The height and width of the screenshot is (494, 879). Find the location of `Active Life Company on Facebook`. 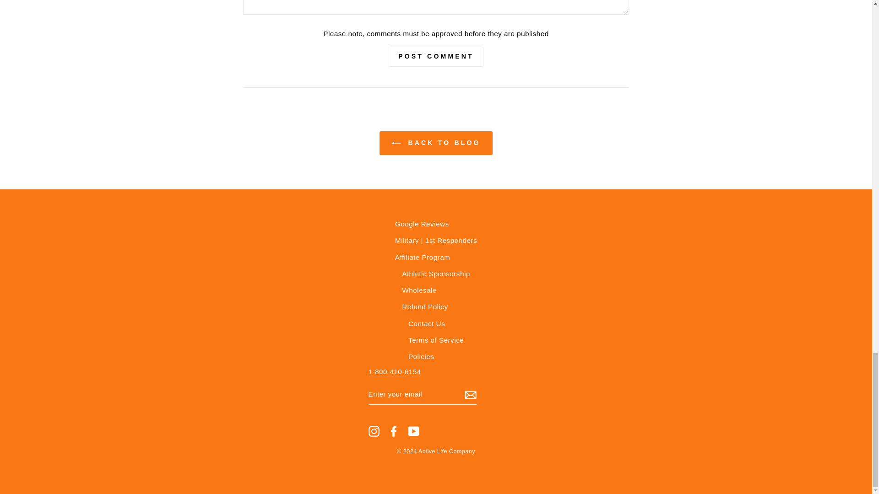

Active Life Company on Facebook is located at coordinates (394, 431).